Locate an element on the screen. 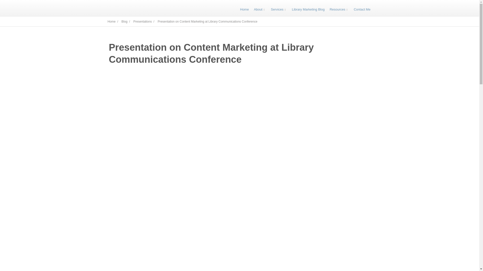 This screenshot has height=271, width=483. Services is located at coordinates (279, 10).